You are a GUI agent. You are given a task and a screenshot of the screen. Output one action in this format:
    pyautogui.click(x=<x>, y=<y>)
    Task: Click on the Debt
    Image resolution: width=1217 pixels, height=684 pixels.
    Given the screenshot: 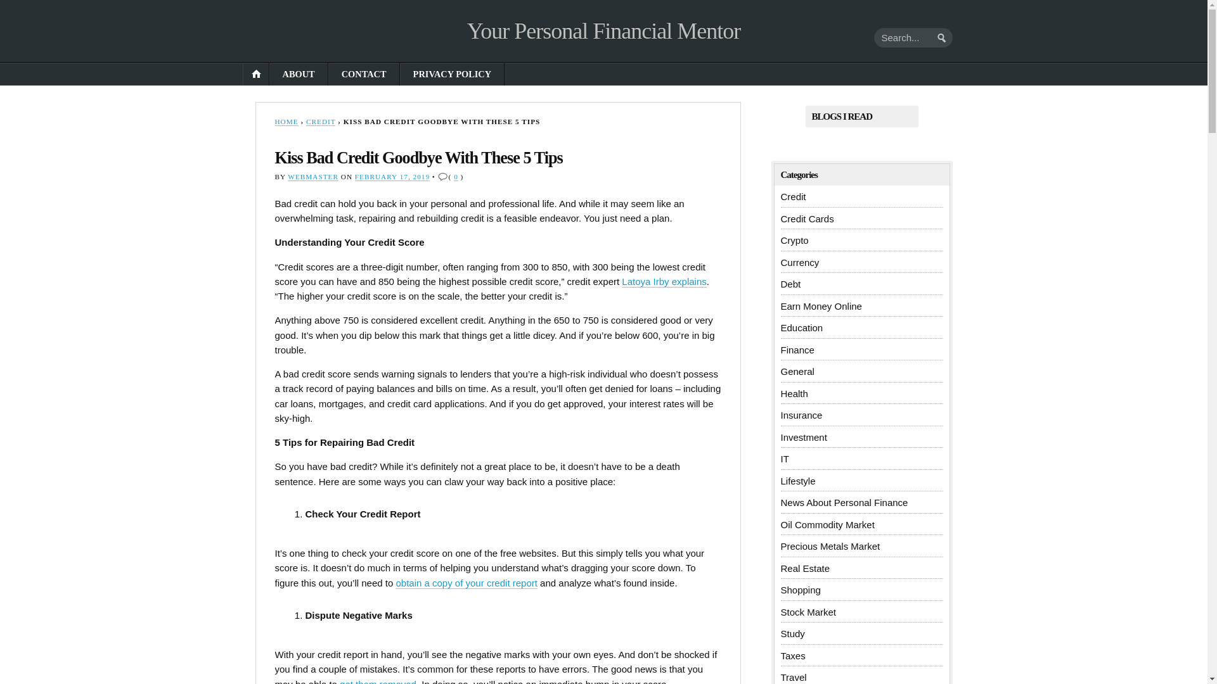 What is the action you would take?
    pyautogui.click(x=791, y=284)
    